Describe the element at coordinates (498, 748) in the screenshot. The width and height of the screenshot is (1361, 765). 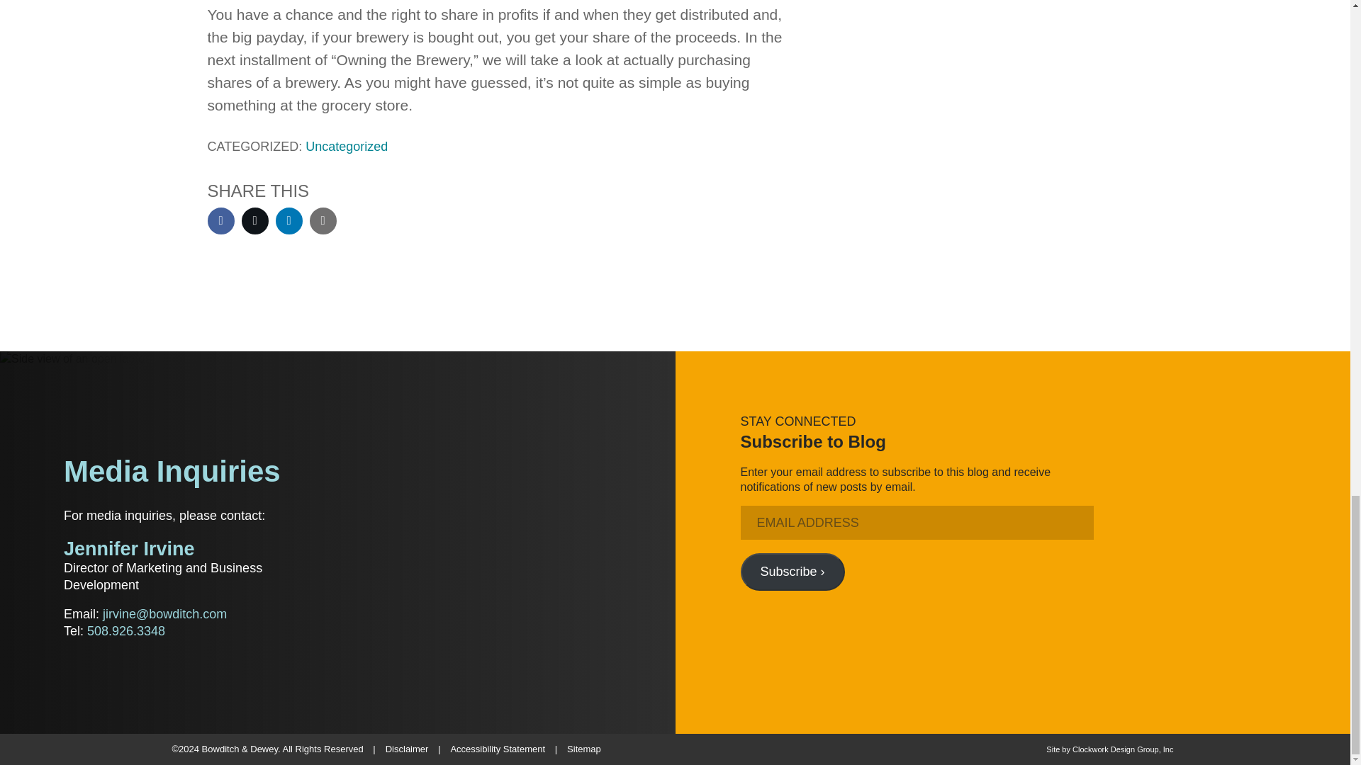
I see `Accessibility Statement` at that location.